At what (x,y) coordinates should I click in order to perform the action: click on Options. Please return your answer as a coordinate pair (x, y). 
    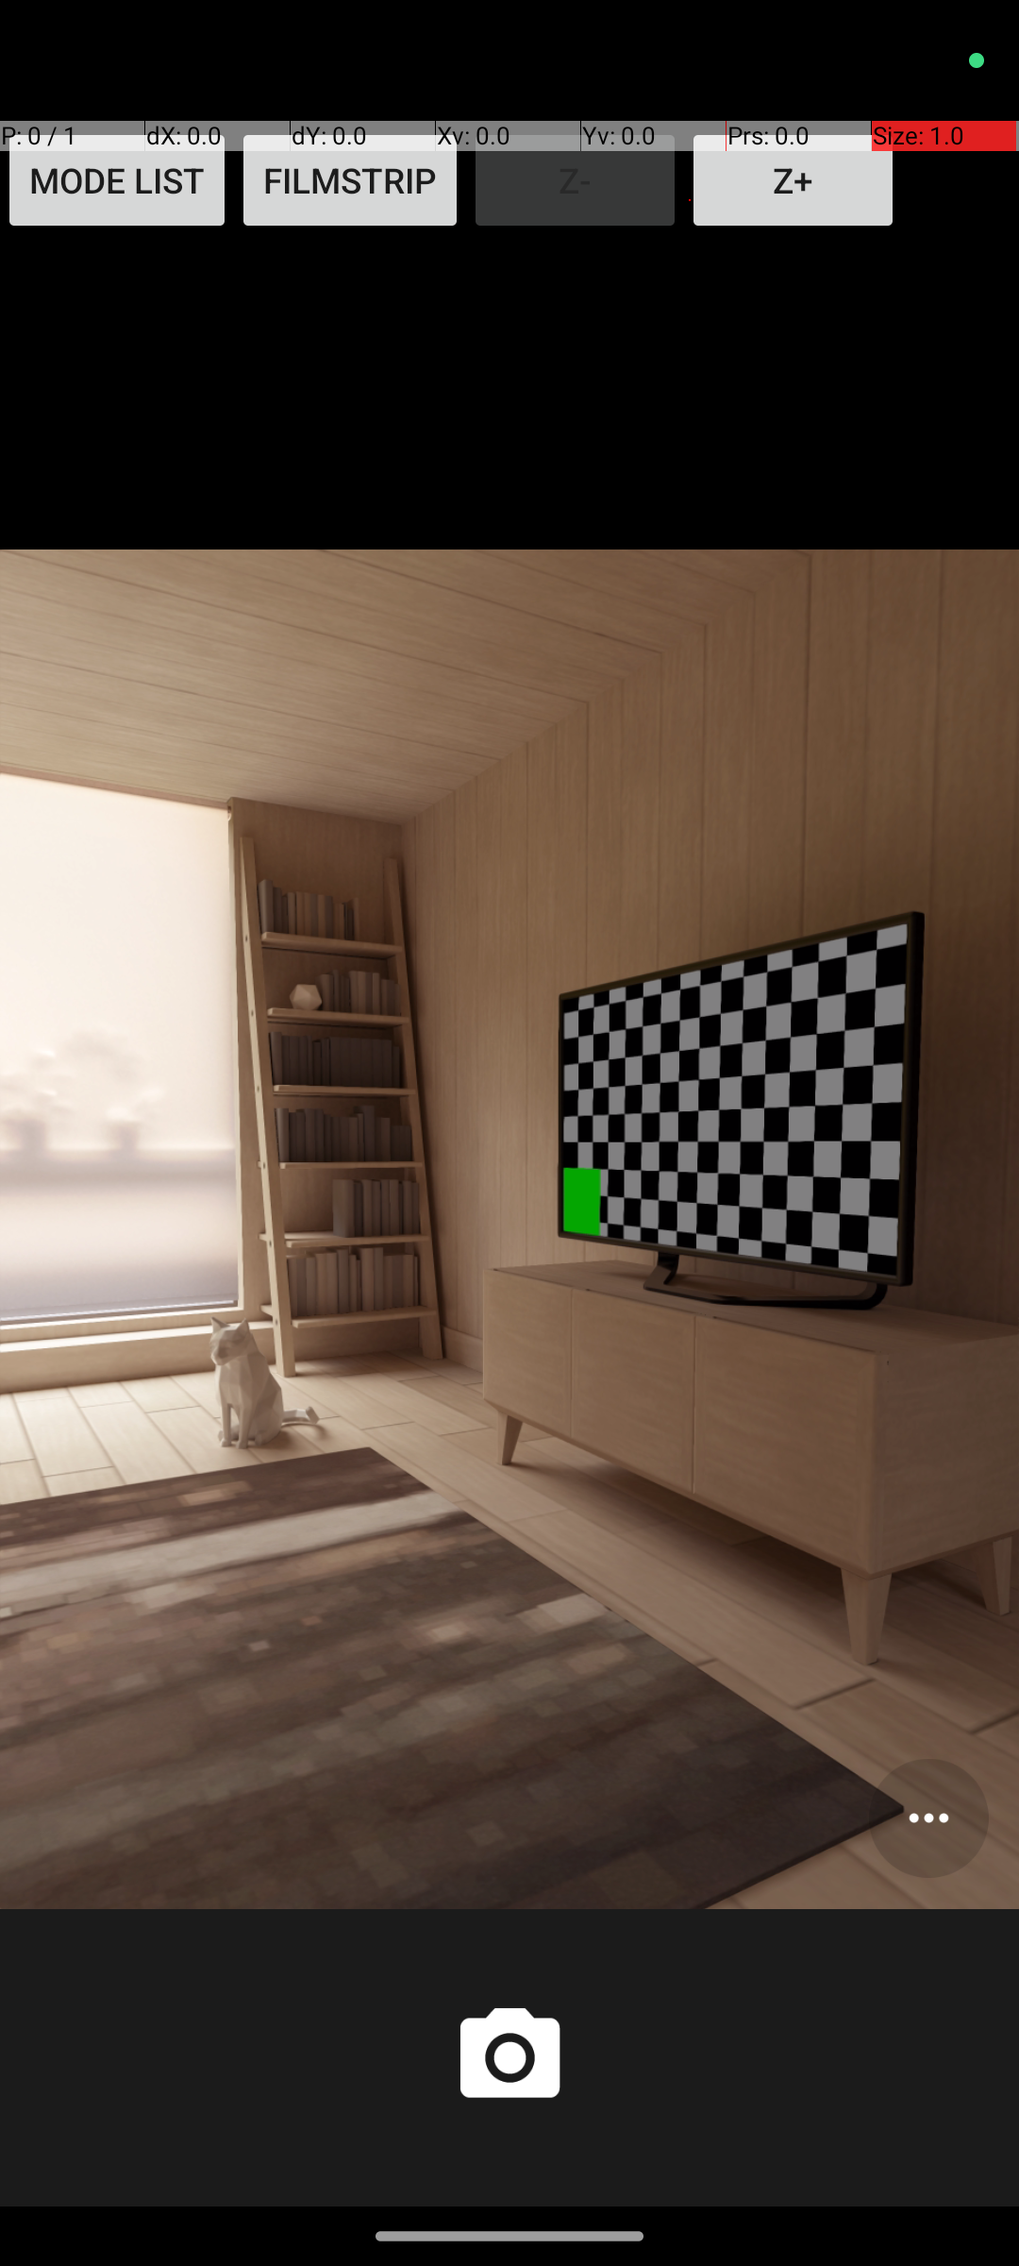
    Looking at the image, I should click on (928, 1818).